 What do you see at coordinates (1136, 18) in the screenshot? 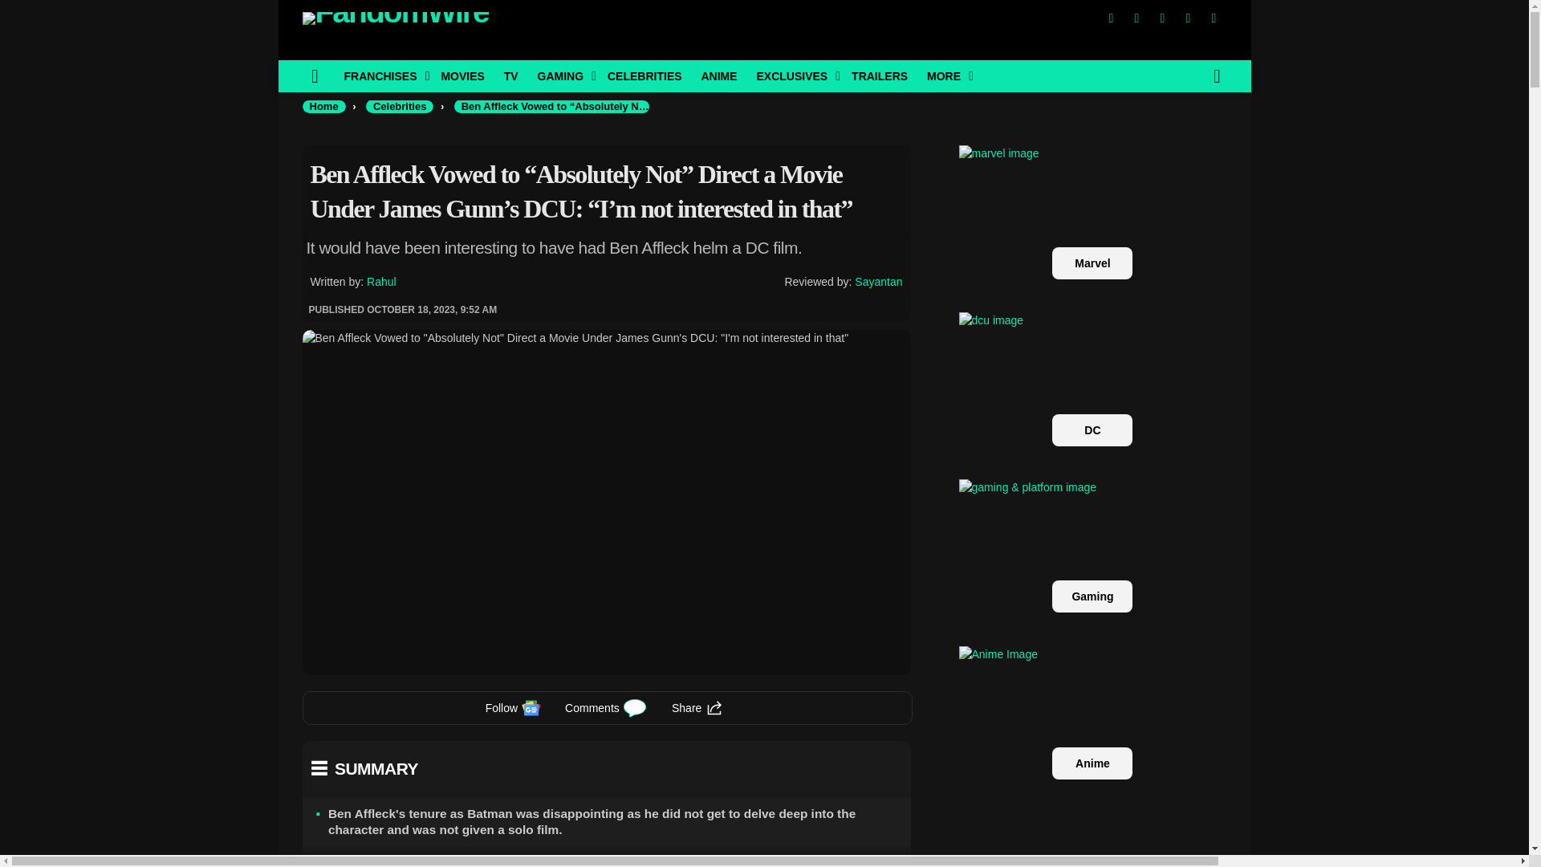
I see `Twitter` at bounding box center [1136, 18].